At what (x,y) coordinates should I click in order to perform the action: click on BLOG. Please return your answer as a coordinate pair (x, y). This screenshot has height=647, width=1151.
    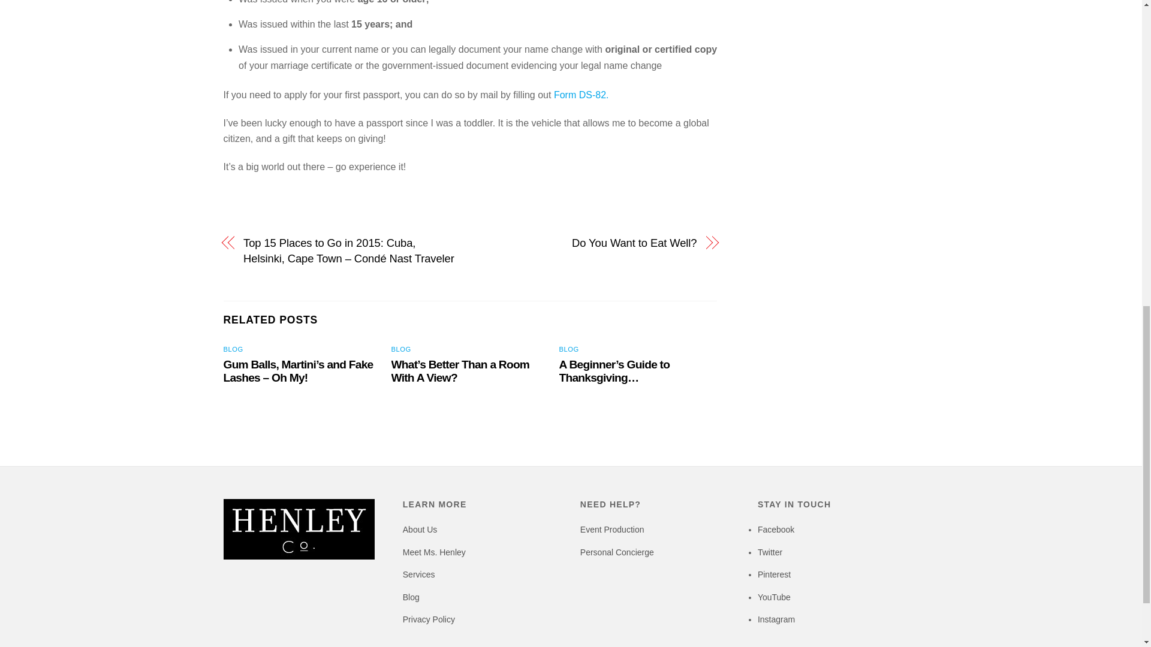
    Looking at the image, I should click on (400, 349).